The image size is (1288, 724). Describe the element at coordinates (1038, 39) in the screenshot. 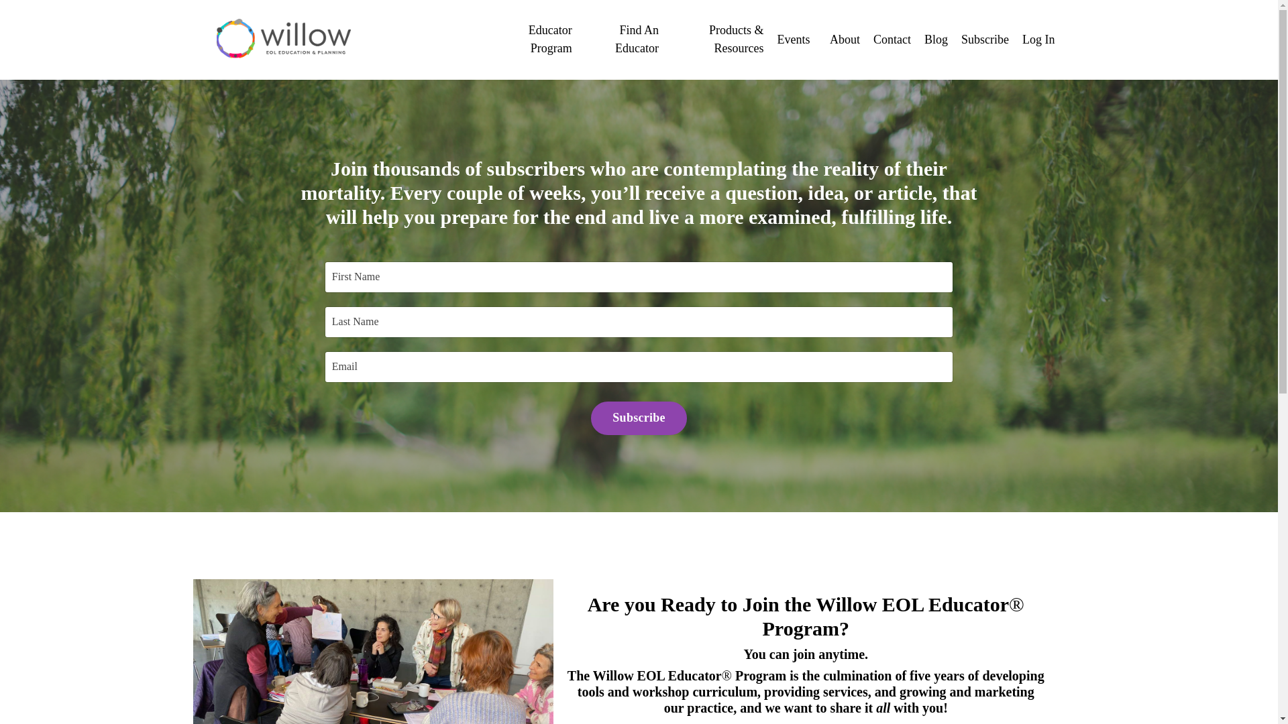

I see `Log In` at that location.